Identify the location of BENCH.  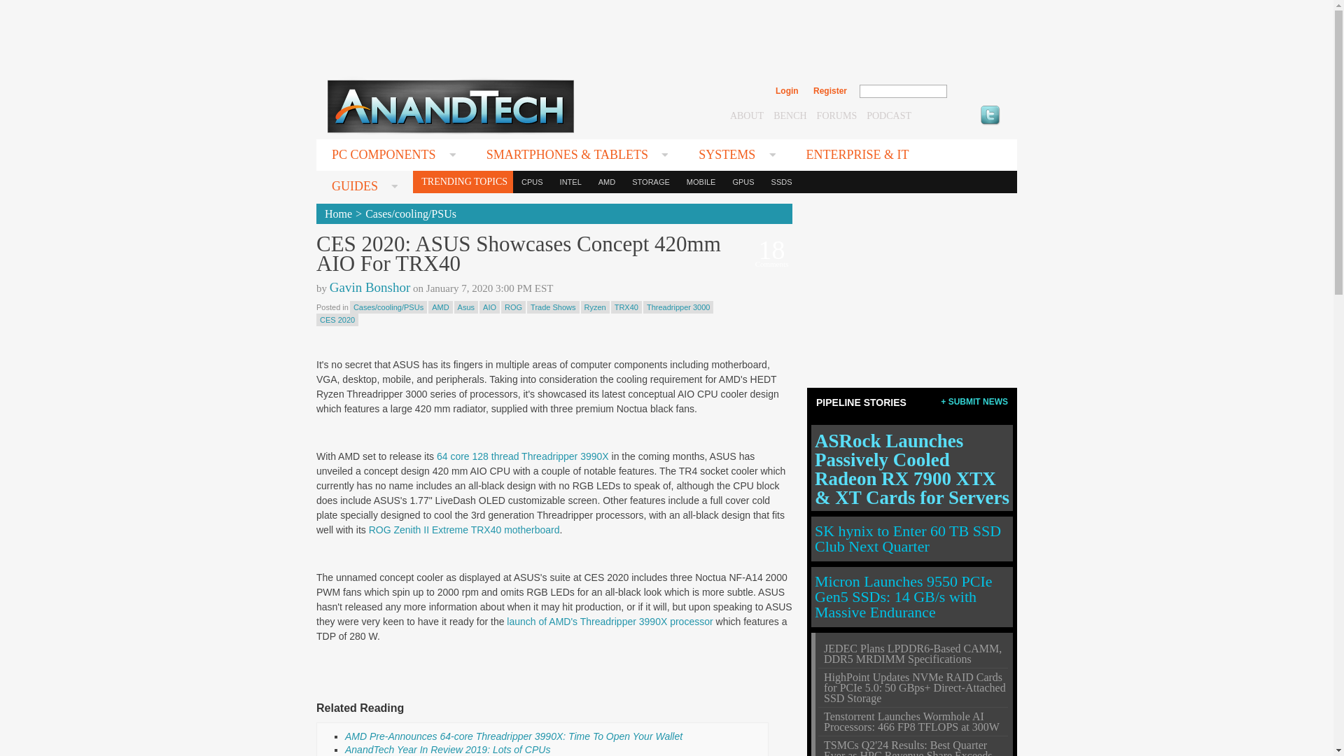
(790, 115).